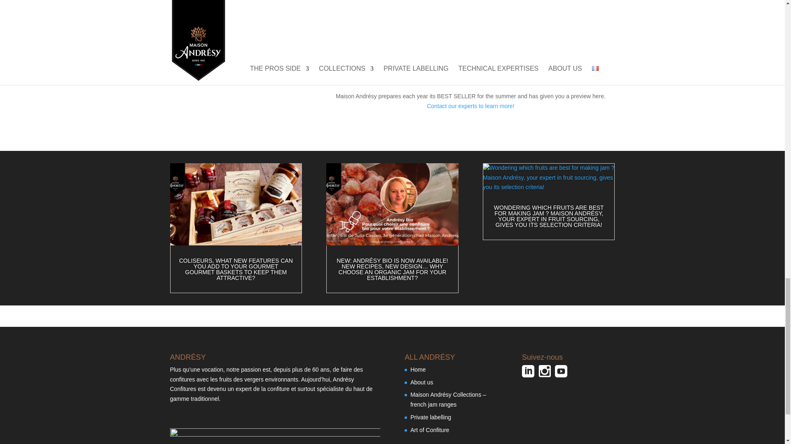  Describe the element at coordinates (393, 75) in the screenshot. I see `our catalogs` at that location.